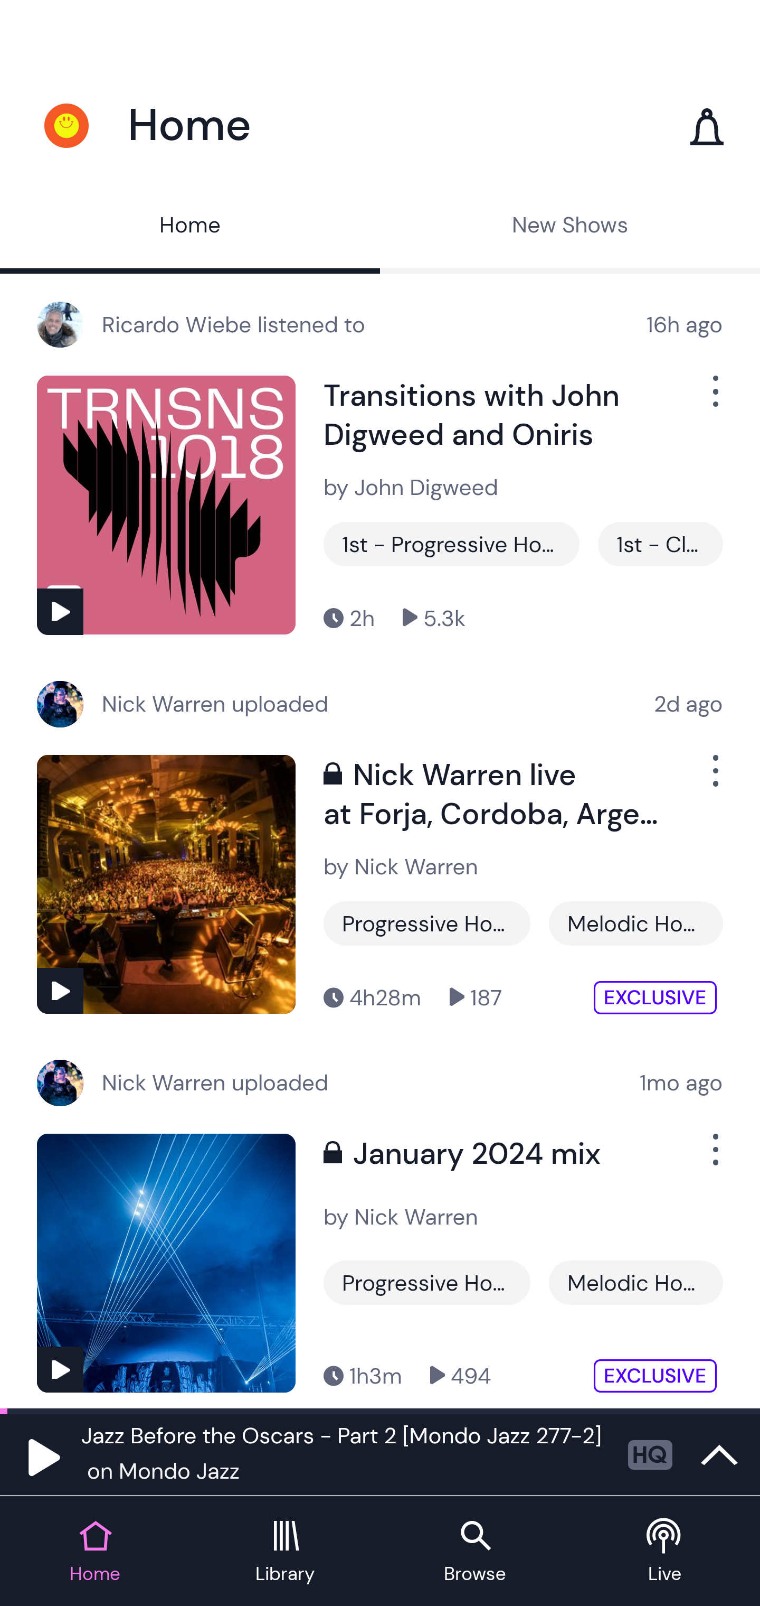  Describe the element at coordinates (475, 1552) in the screenshot. I see `Browse tab Browse` at that location.